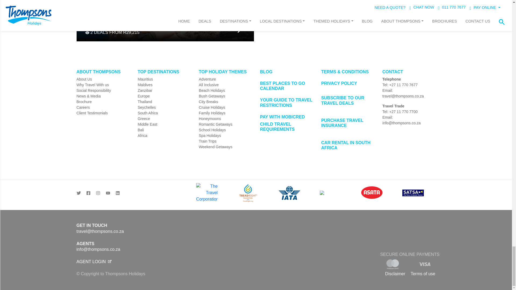 This screenshot has height=290, width=516. What do you see at coordinates (164, 119) in the screenshot?
I see `Greece` at bounding box center [164, 119].